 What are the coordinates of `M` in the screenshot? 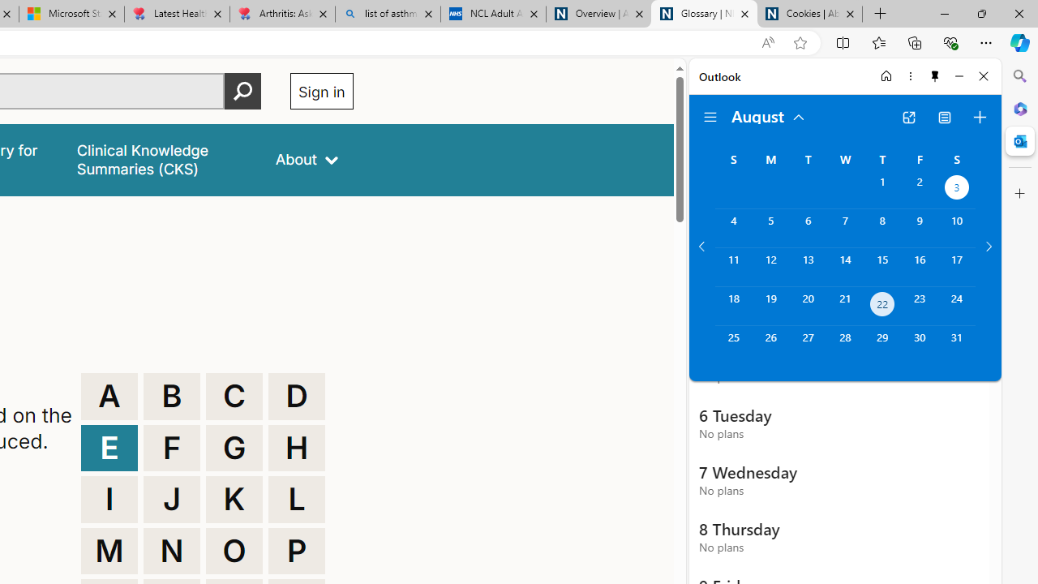 It's located at (109, 552).